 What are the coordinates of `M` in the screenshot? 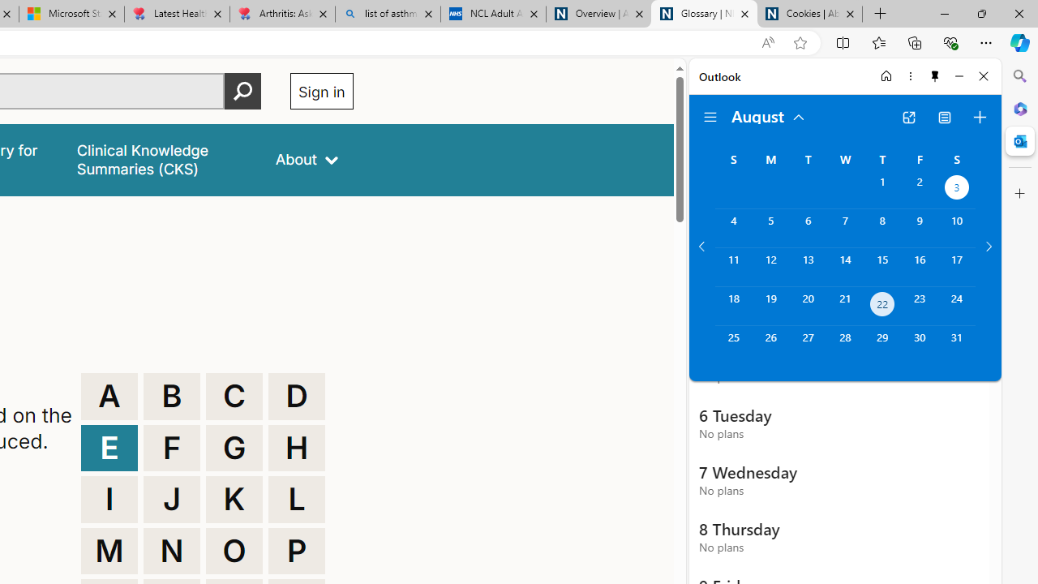 It's located at (109, 552).